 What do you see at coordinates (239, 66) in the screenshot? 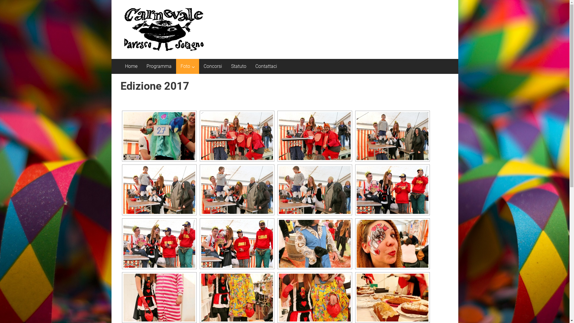
I see `Statuto` at bounding box center [239, 66].